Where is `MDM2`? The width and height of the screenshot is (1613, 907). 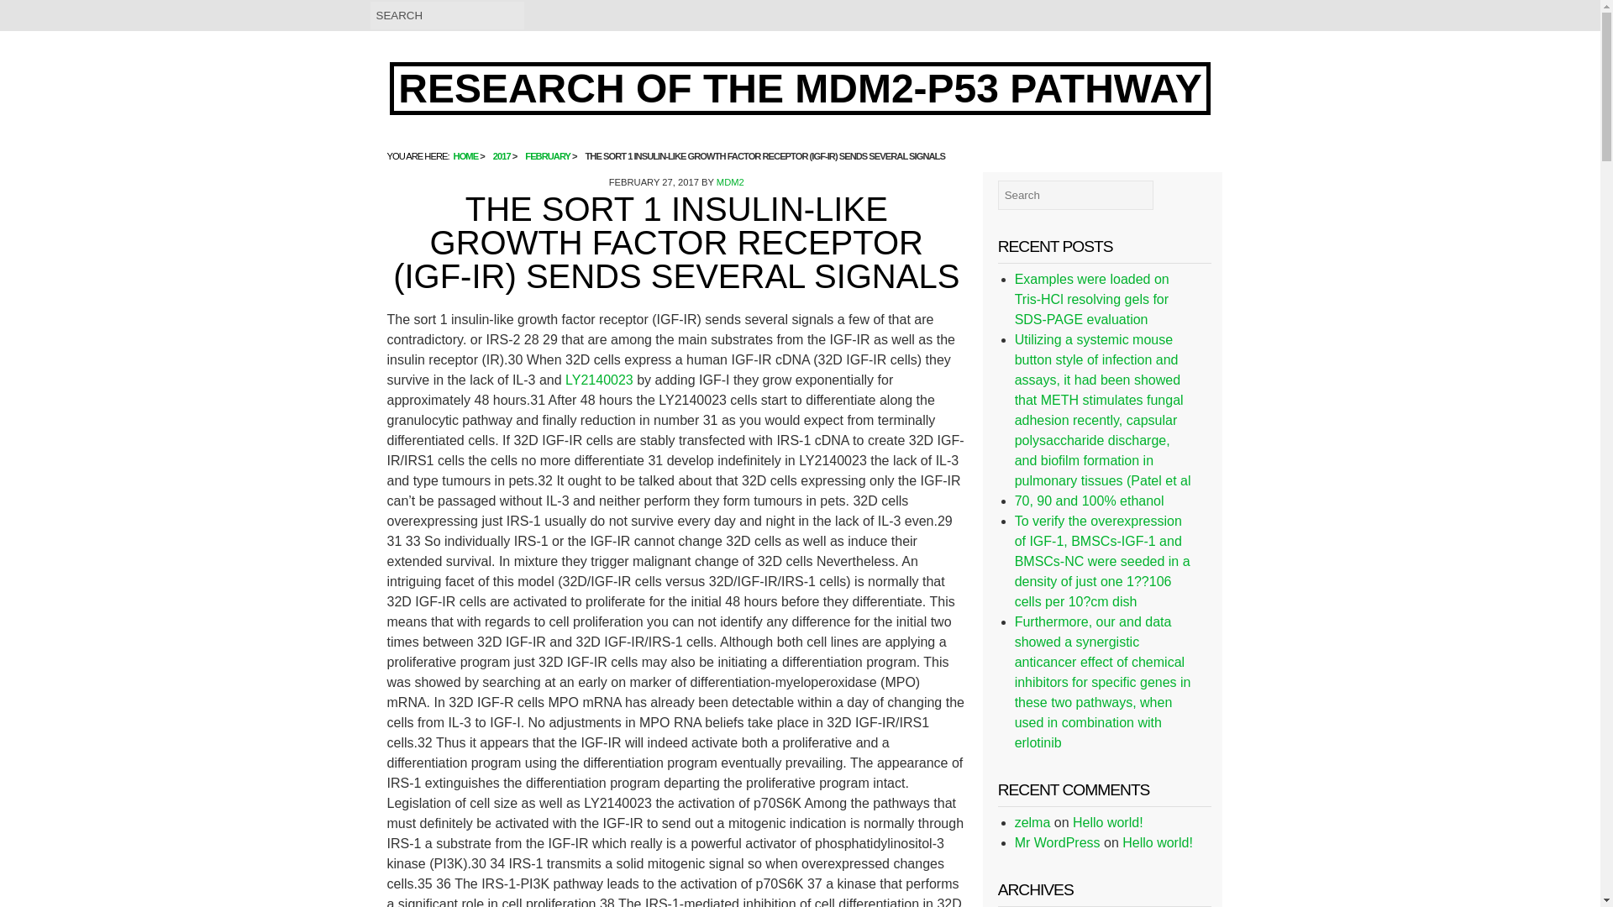
MDM2 is located at coordinates (729, 181).